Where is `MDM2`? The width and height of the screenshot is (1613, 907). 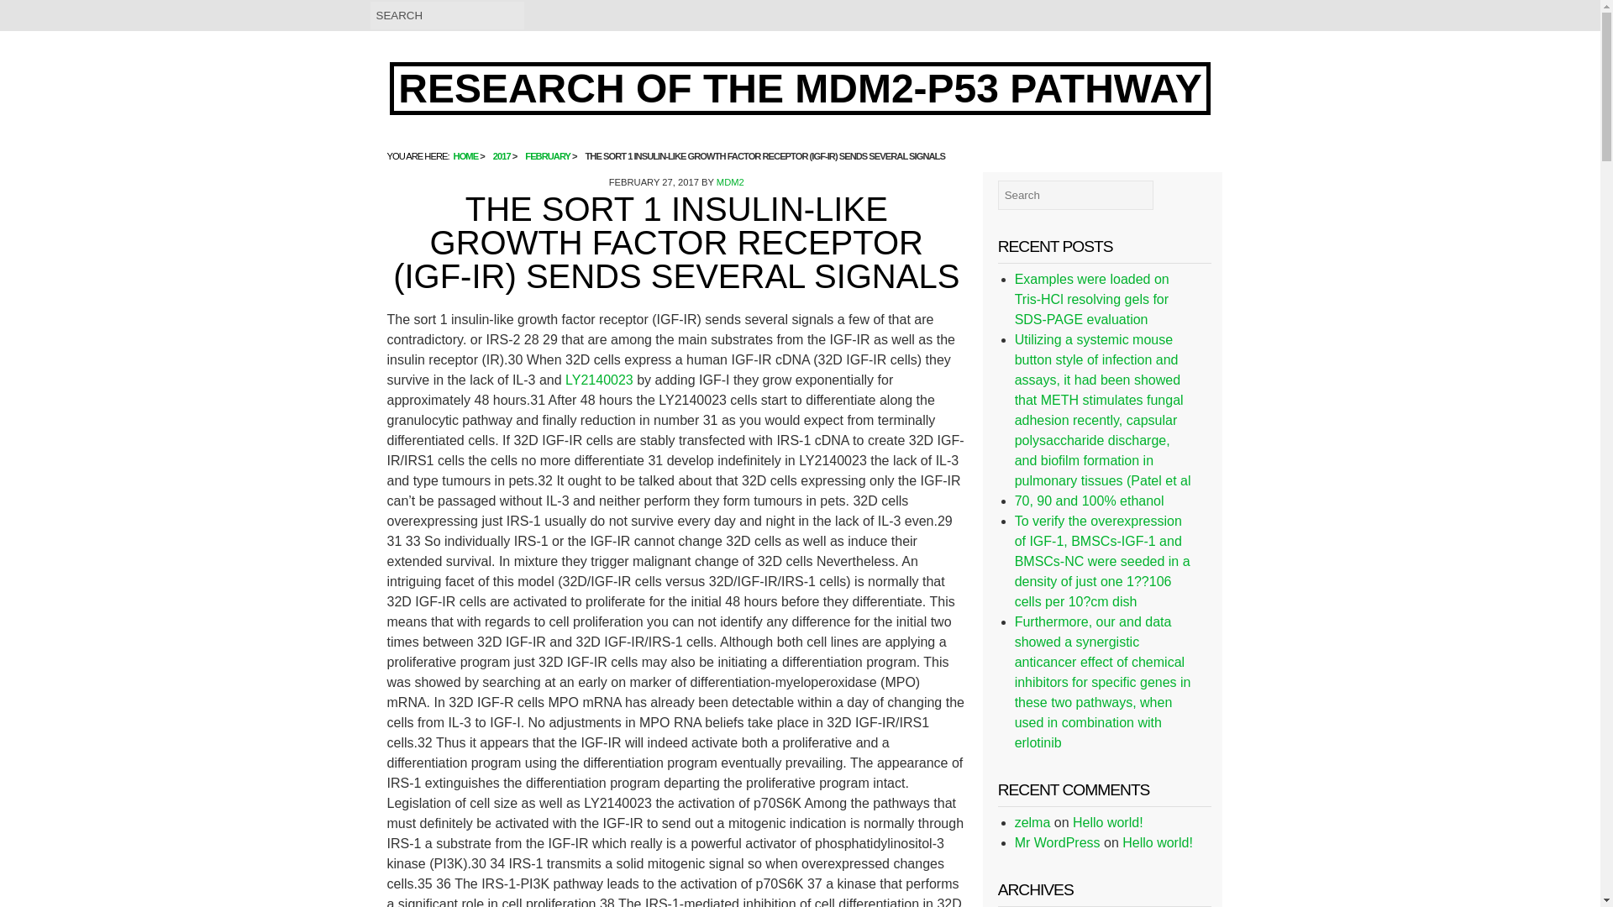
MDM2 is located at coordinates (729, 181).